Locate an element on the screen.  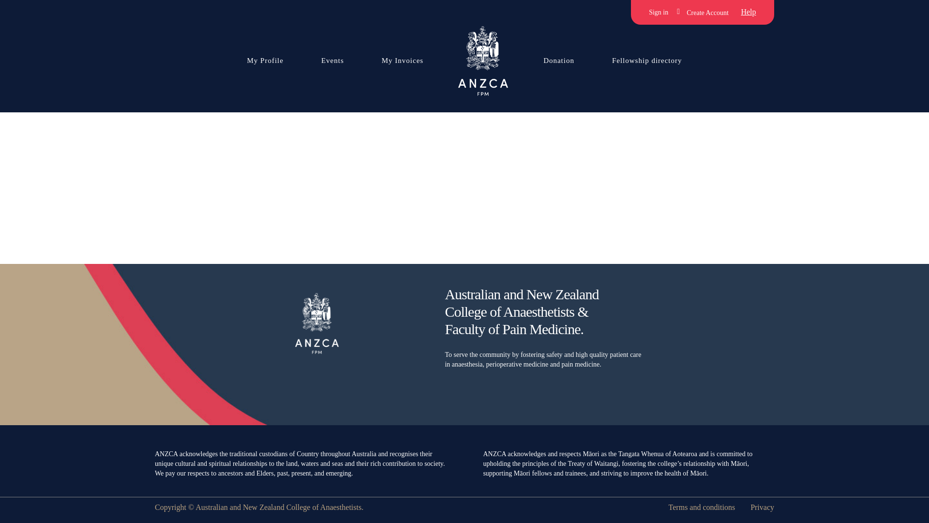
Home is located at coordinates (483, 59).